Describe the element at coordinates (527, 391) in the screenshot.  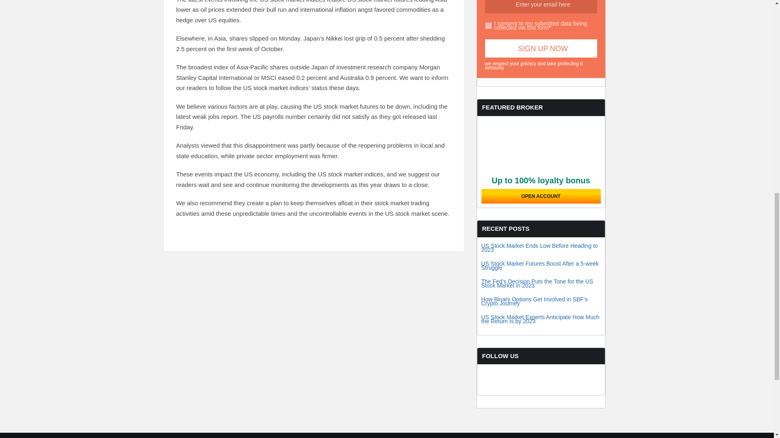
I see `Follow us on Twitter` at that location.